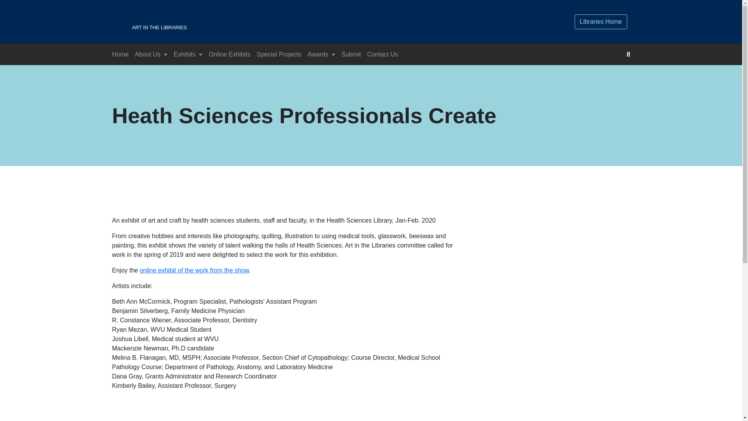 This screenshot has height=421, width=748. What do you see at coordinates (194, 270) in the screenshot?
I see `Awards` at bounding box center [194, 270].